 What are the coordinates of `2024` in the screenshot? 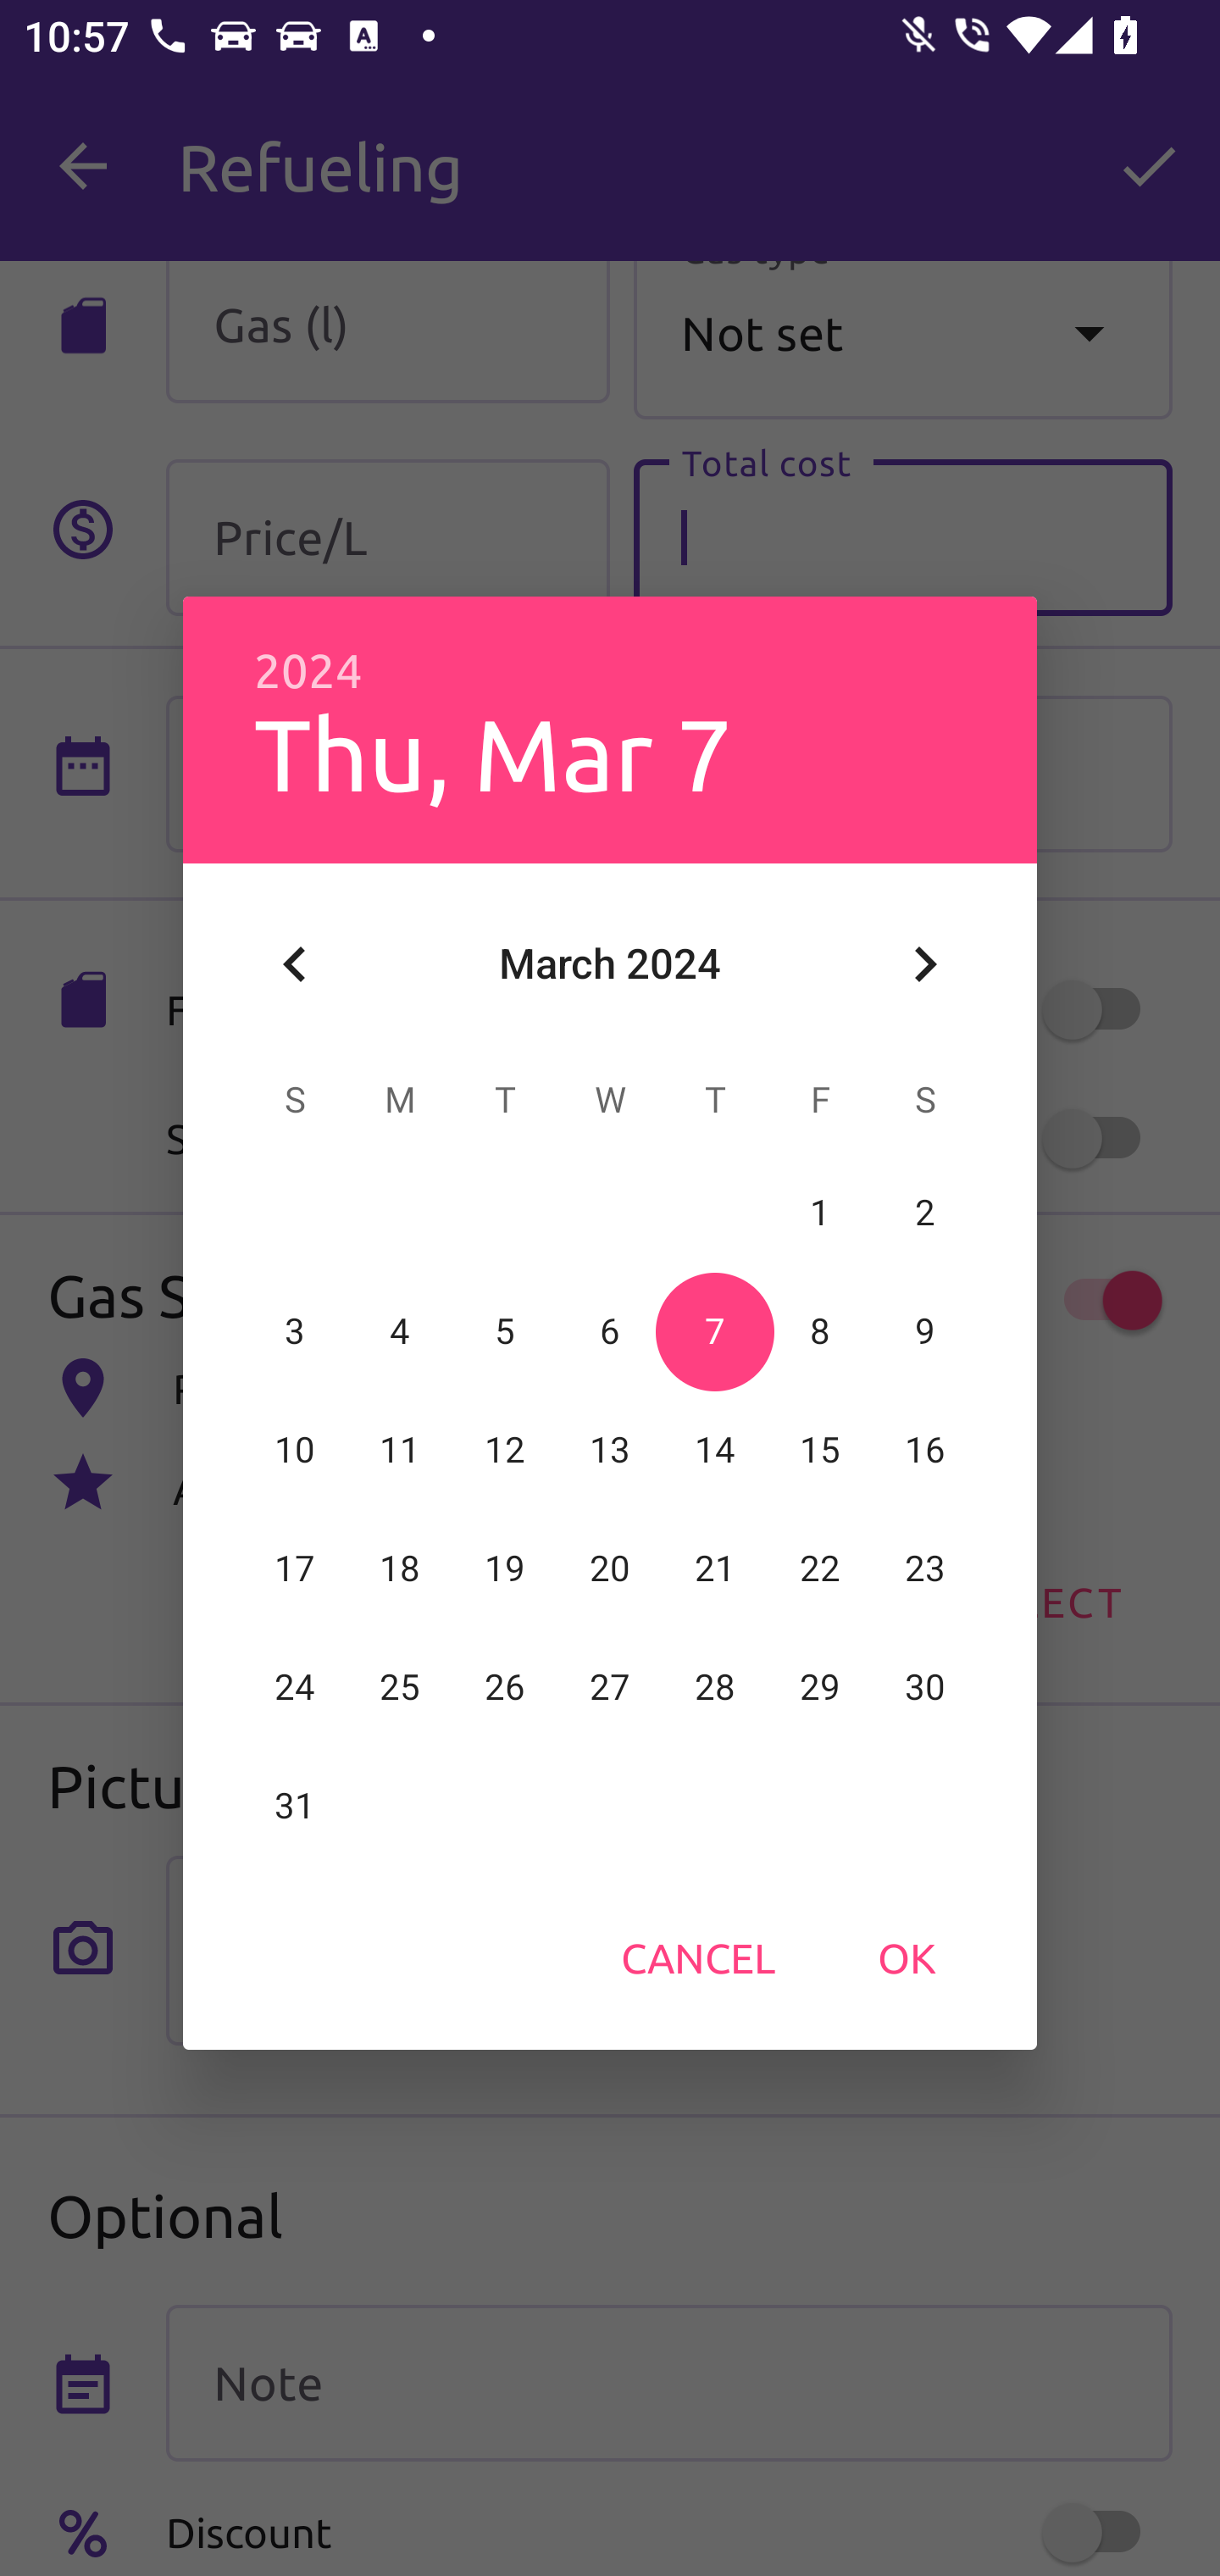 It's located at (308, 671).